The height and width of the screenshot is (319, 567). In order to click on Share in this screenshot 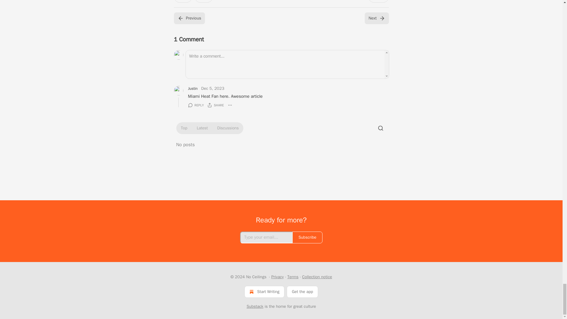, I will do `click(378, 1)`.